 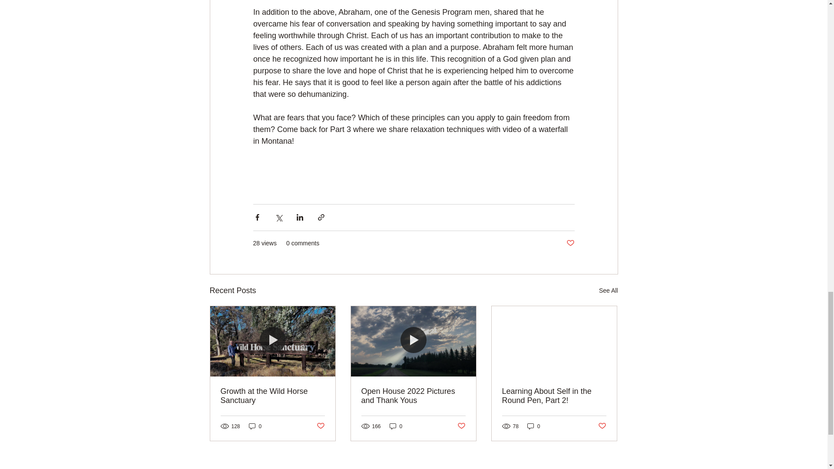 What do you see at coordinates (570, 243) in the screenshot?
I see `Post not marked as liked` at bounding box center [570, 243].